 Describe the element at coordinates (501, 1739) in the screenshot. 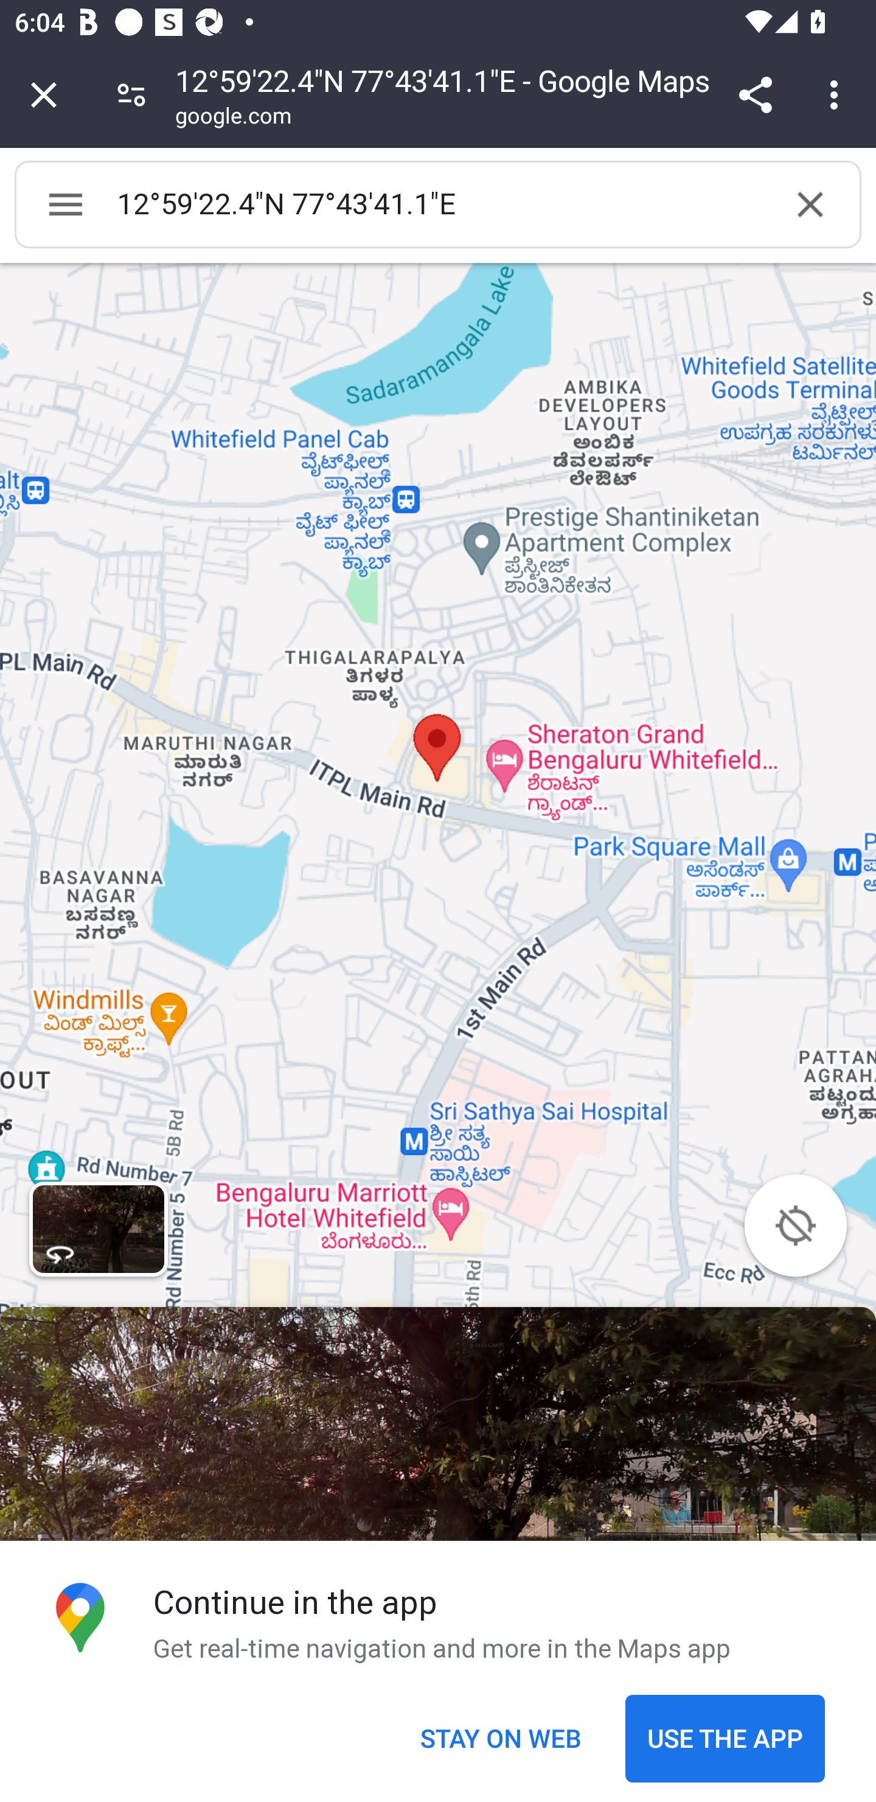

I see `STAY ON WEB` at that location.